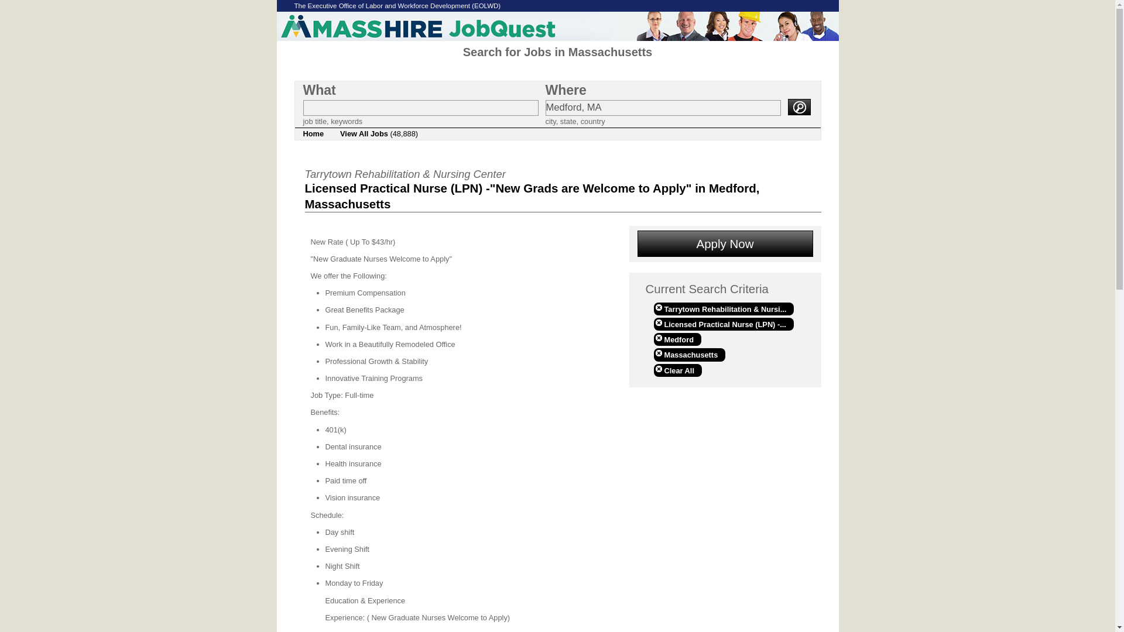  What do you see at coordinates (688, 355) in the screenshot?
I see `Massachusetts` at bounding box center [688, 355].